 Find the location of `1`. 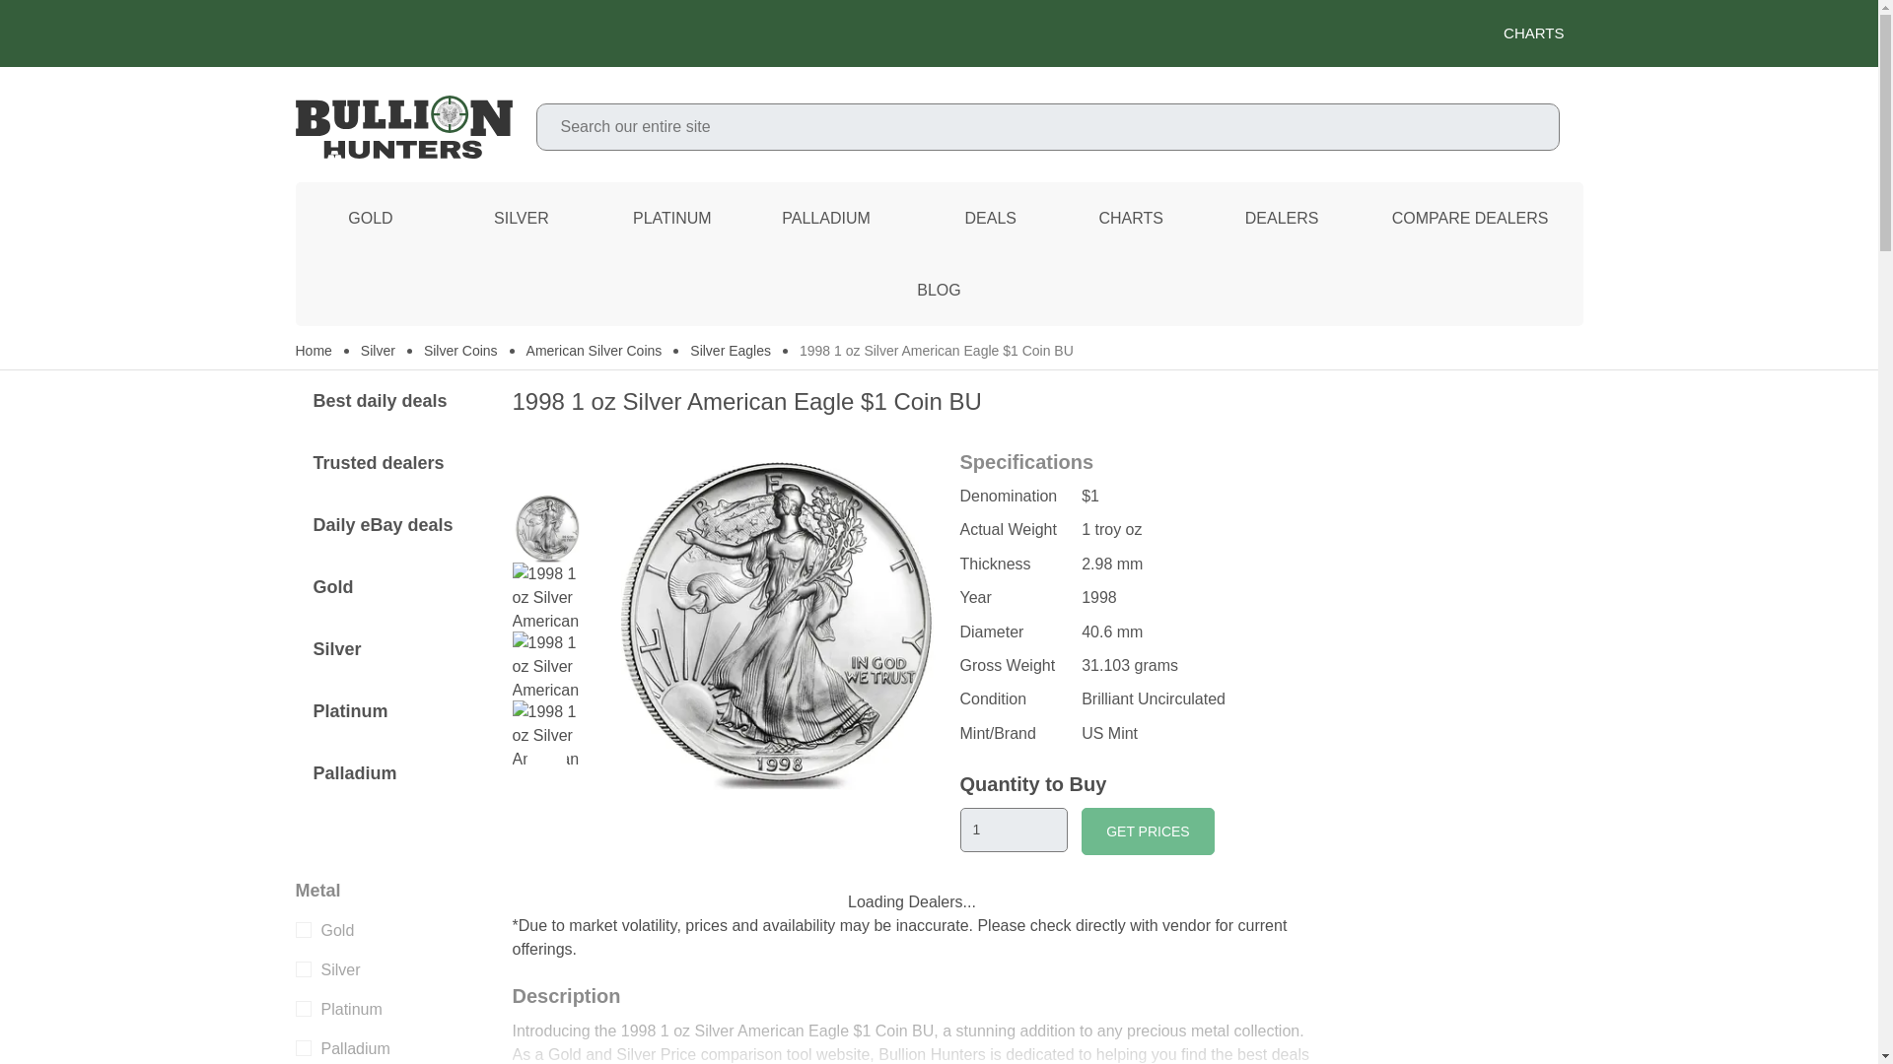

1 is located at coordinates (1014, 830).